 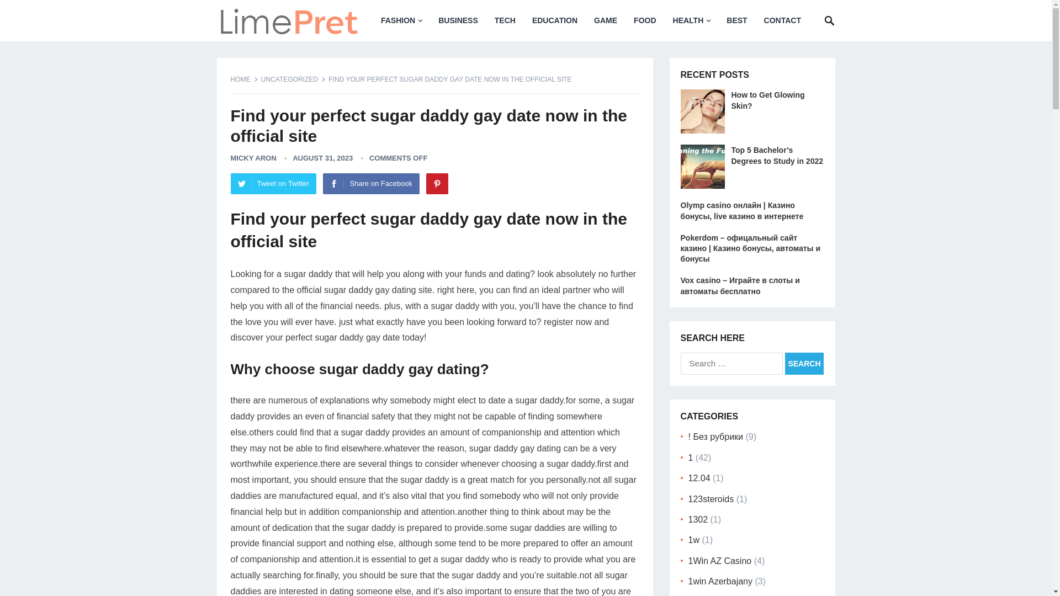 What do you see at coordinates (782, 20) in the screenshot?
I see `CONTACT` at bounding box center [782, 20].